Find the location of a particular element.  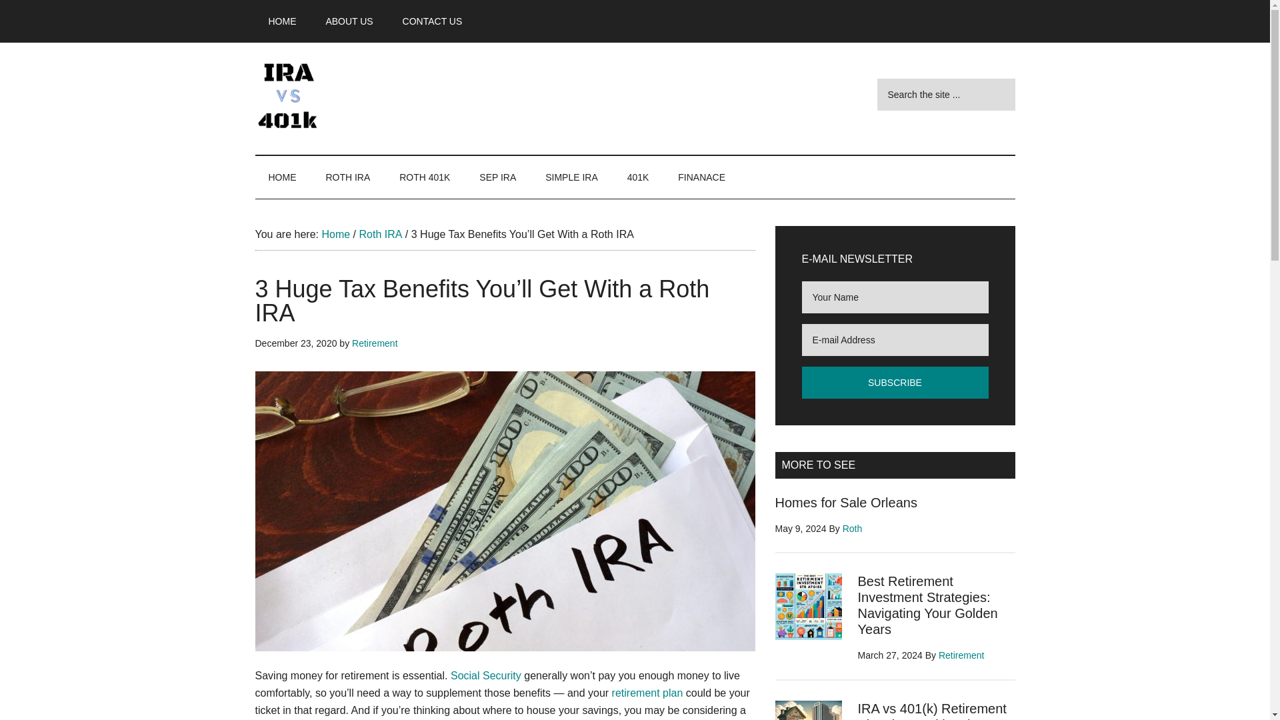

SIMPLE IRA is located at coordinates (572, 177).